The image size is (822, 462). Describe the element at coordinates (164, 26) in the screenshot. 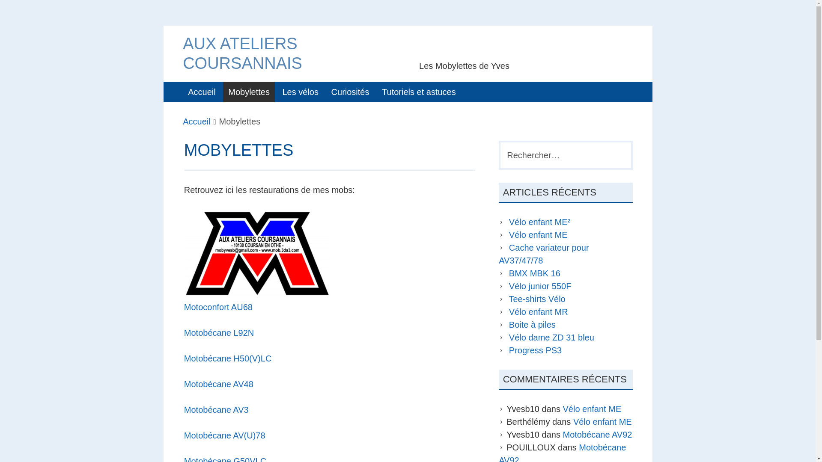

I see `Aller au contenu` at that location.